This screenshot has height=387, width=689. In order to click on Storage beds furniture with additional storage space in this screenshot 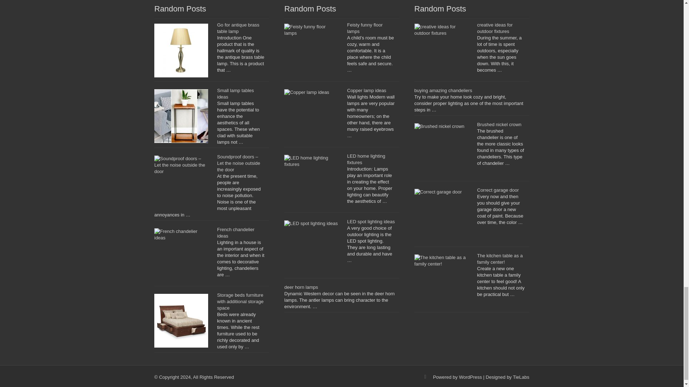, I will do `click(240, 302)`.